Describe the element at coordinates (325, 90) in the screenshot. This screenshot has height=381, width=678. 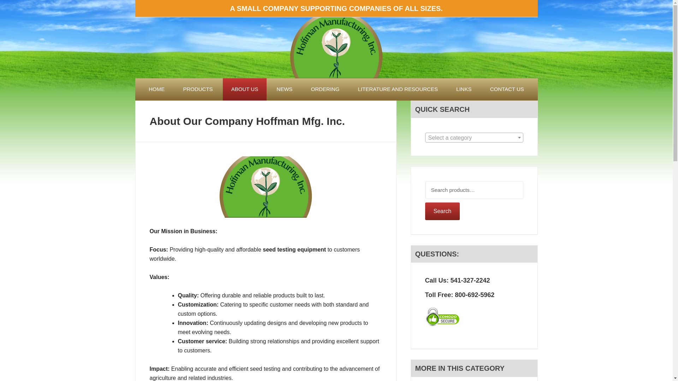
I see `ORDERING` at that location.